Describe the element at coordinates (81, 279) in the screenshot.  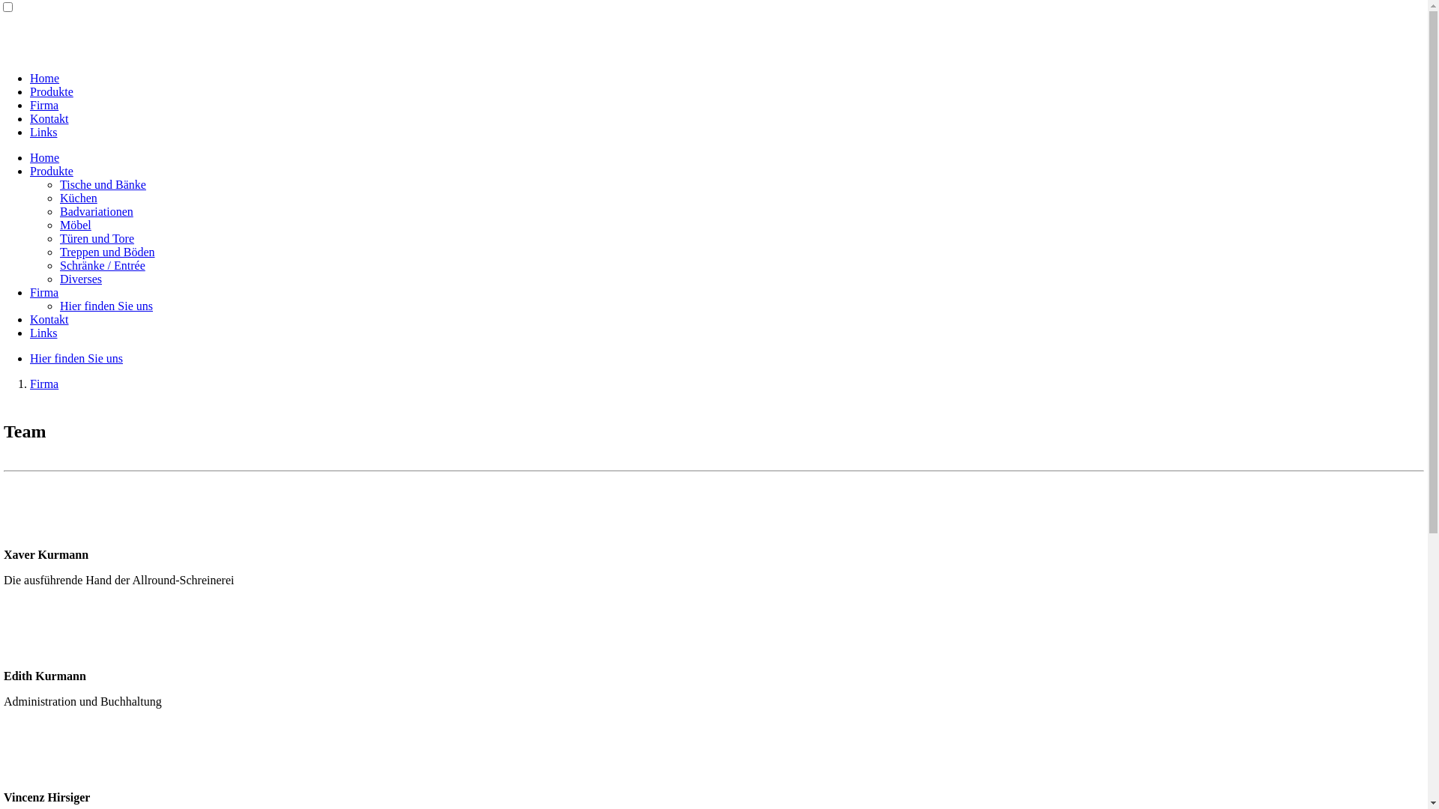
I see `Diverses` at that location.